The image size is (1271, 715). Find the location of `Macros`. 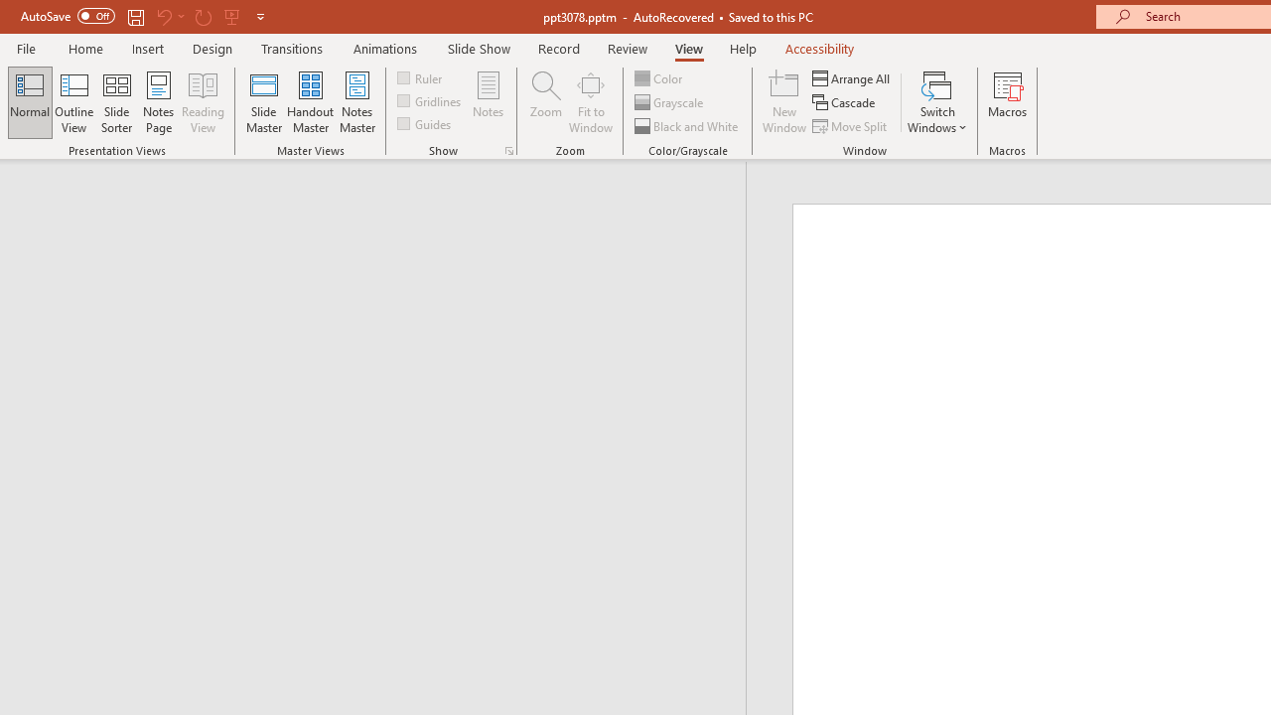

Macros is located at coordinates (1007, 101).